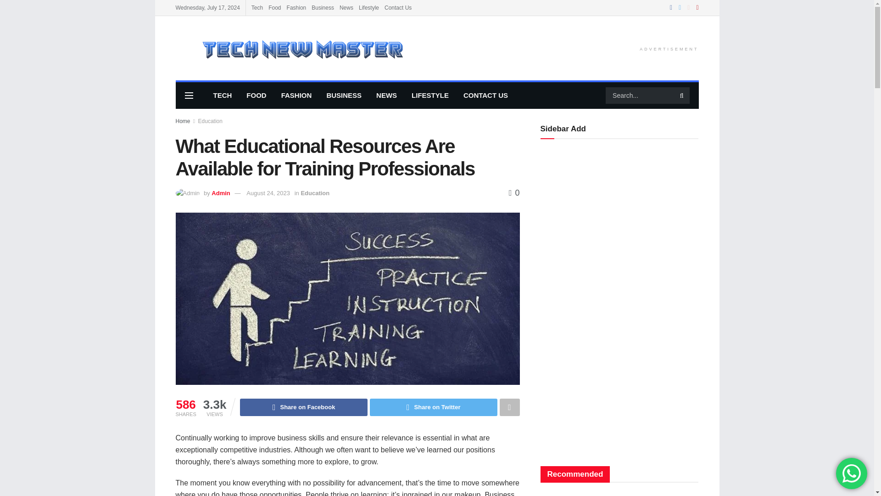 The image size is (881, 496). I want to click on FASHION, so click(296, 96).